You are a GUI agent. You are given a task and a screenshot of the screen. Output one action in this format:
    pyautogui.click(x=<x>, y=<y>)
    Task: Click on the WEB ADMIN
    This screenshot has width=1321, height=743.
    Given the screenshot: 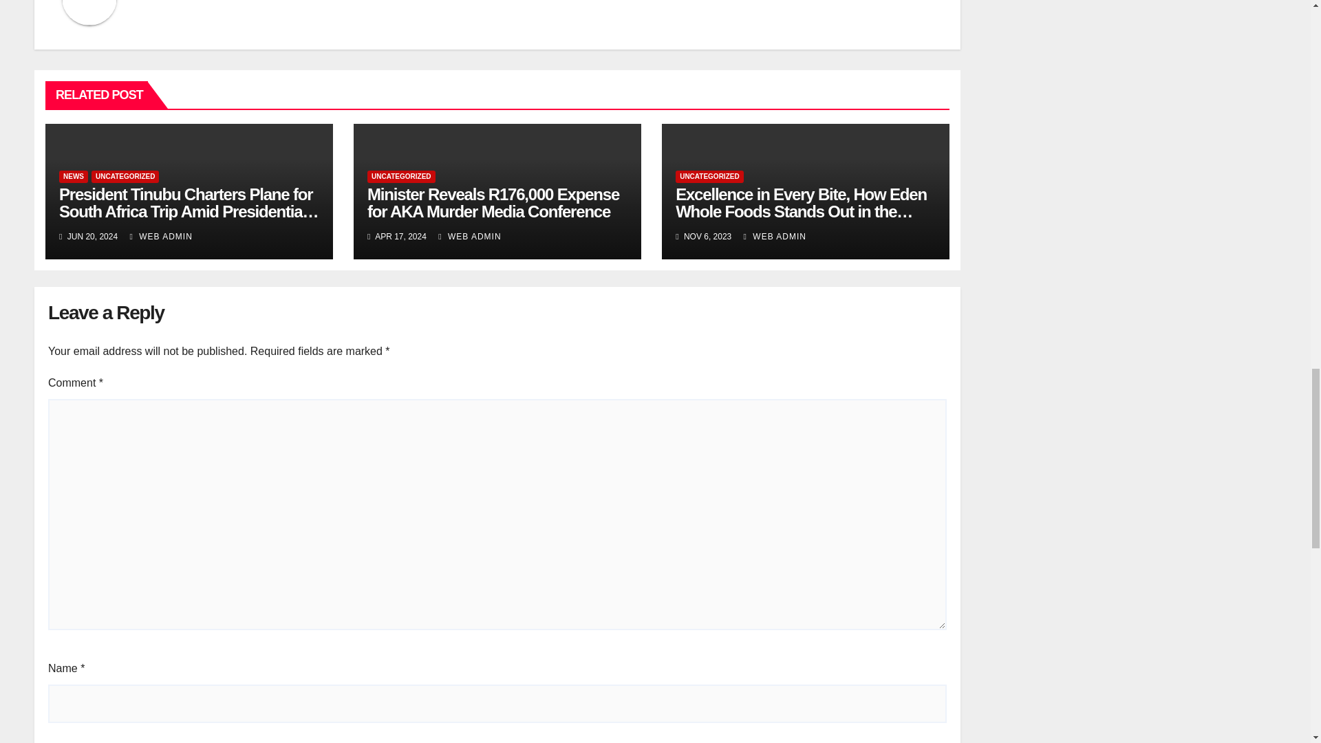 What is the action you would take?
    pyautogui.click(x=775, y=237)
    